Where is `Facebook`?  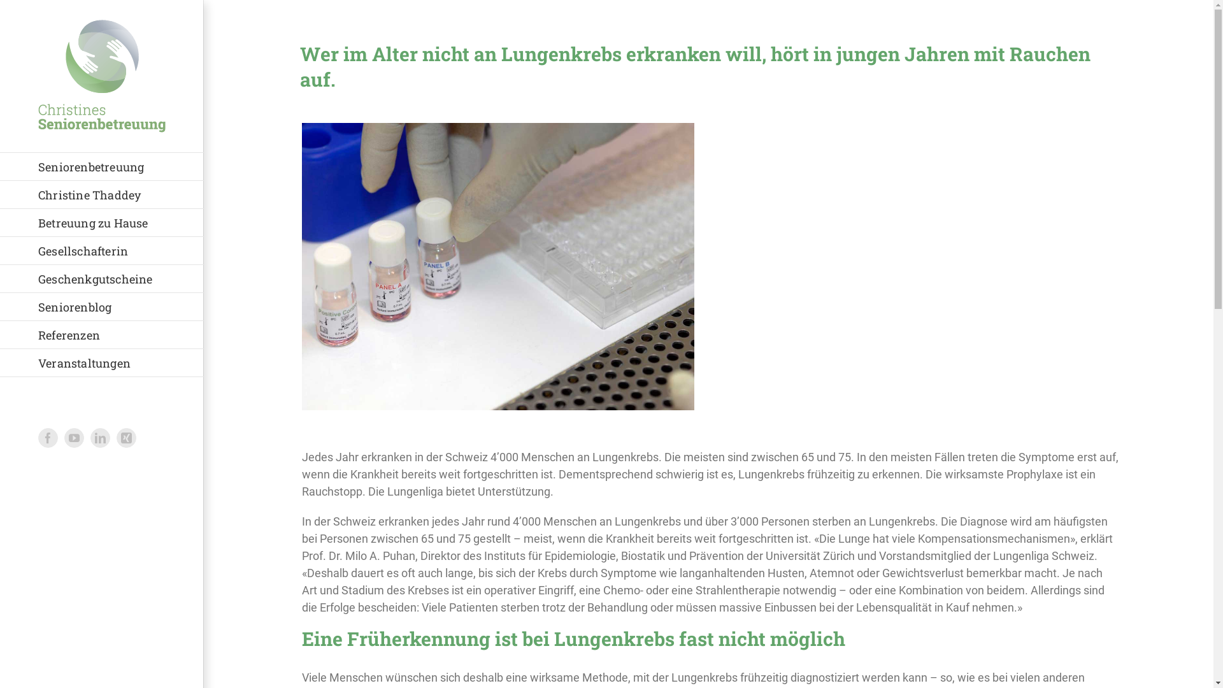 Facebook is located at coordinates (48, 438).